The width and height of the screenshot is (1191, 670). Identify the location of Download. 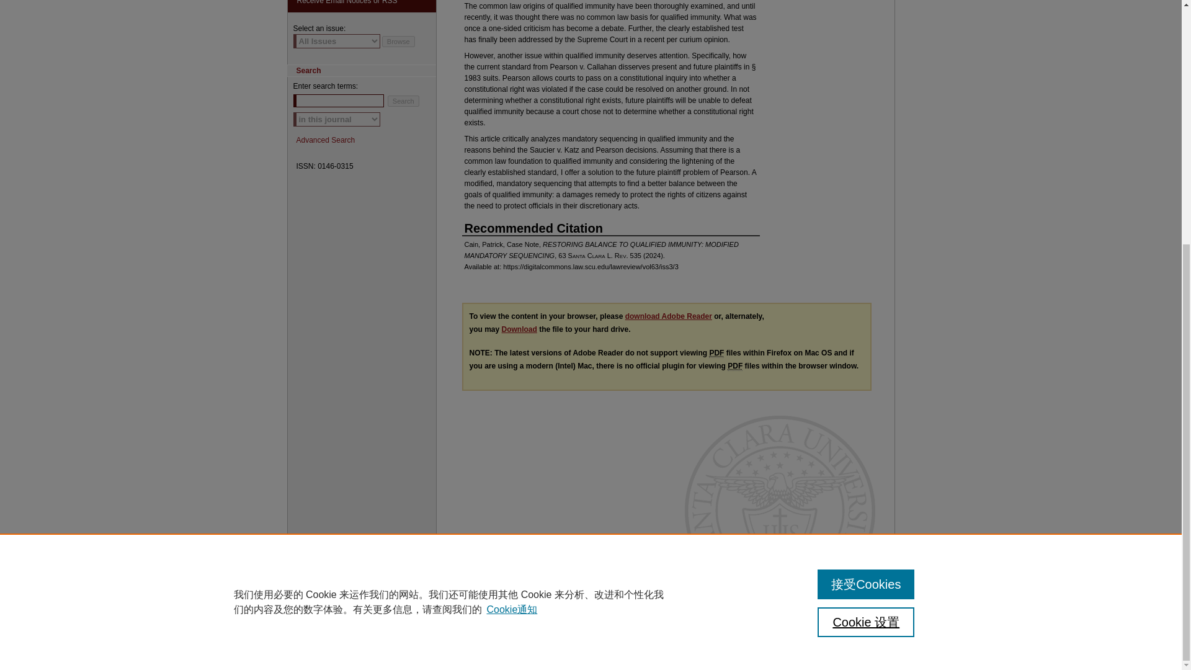
(519, 329).